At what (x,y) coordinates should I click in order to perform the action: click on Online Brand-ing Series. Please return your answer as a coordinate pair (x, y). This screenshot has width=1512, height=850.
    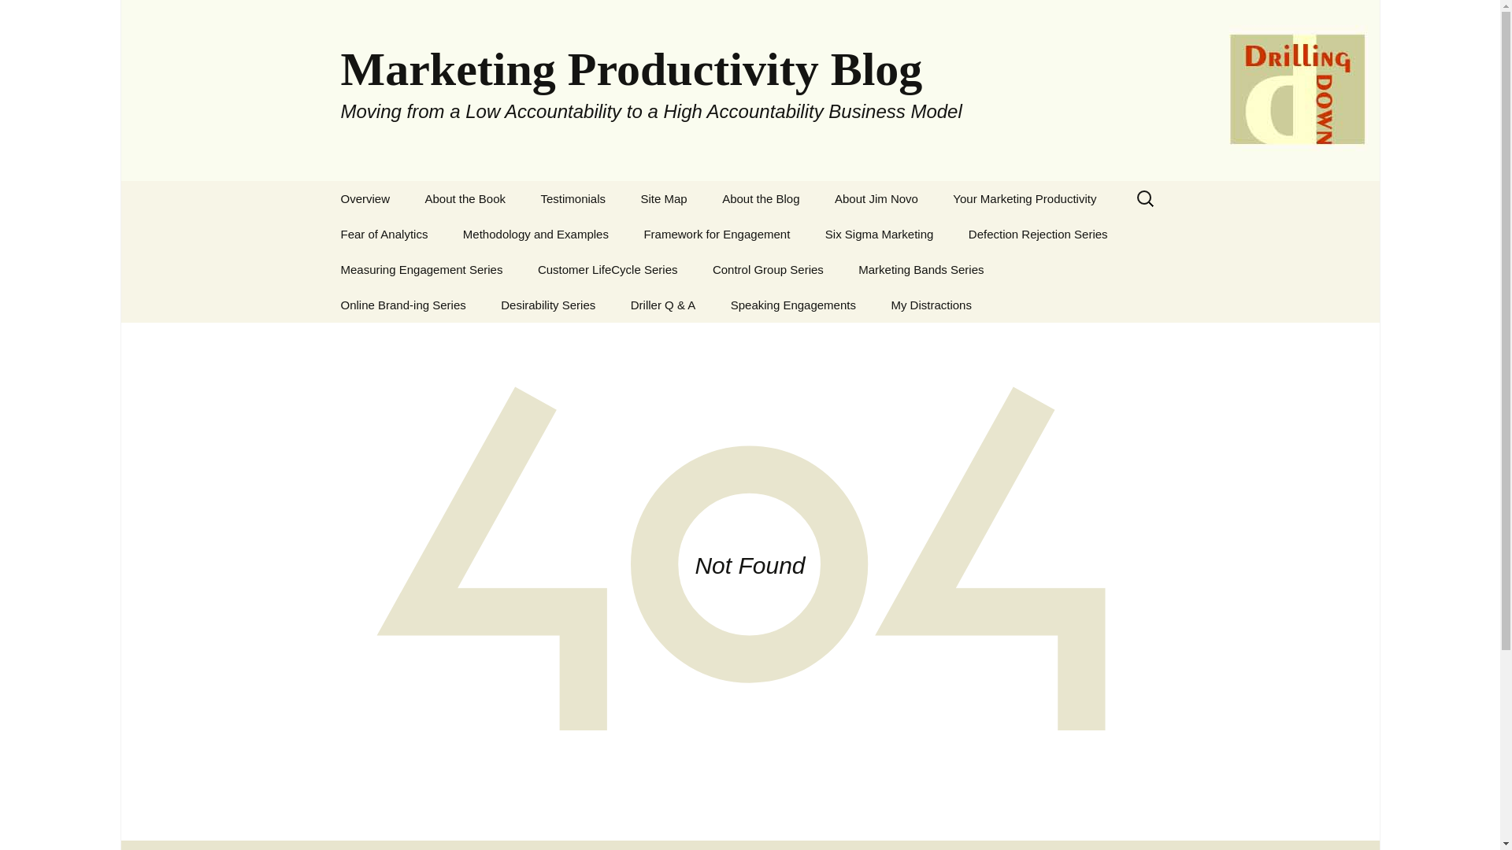
    Looking at the image, I should click on (402, 305).